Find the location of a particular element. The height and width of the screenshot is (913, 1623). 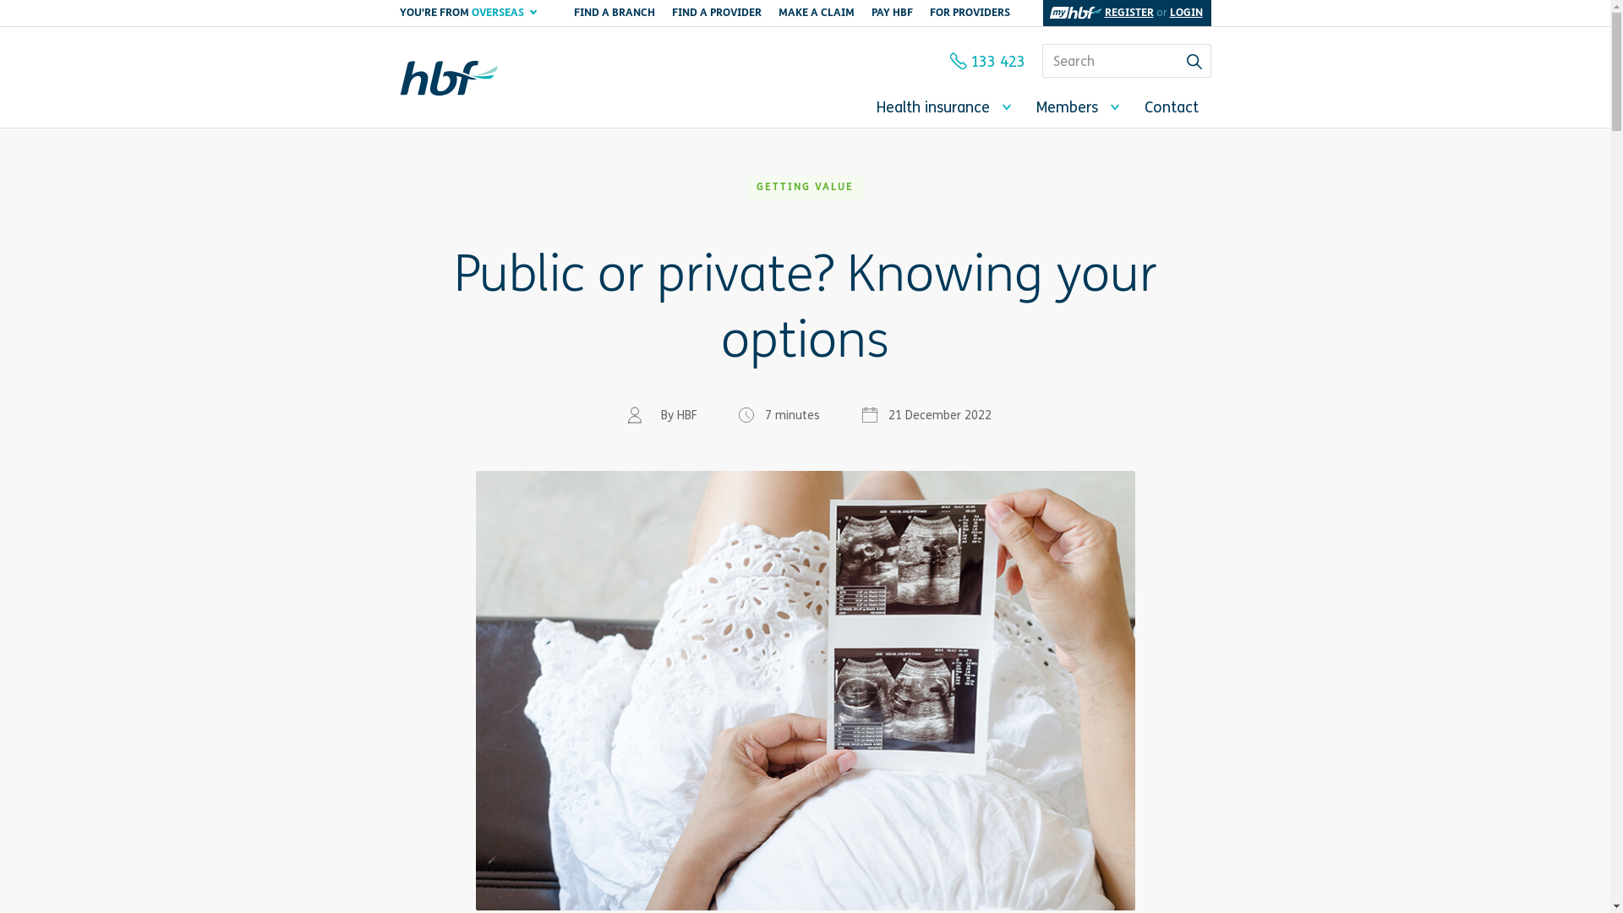

LOGIN is located at coordinates (1187, 13).